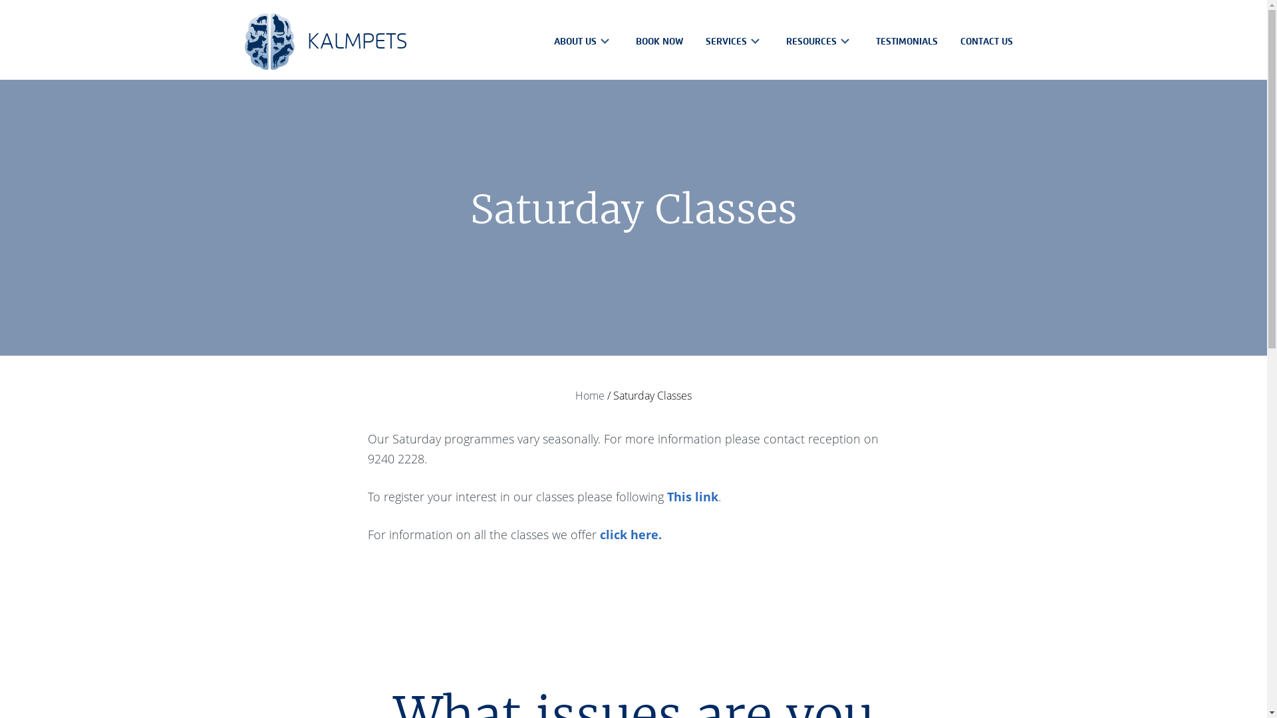 This screenshot has width=1277, height=718. Describe the element at coordinates (660, 41) in the screenshot. I see `BOOK NOW` at that location.